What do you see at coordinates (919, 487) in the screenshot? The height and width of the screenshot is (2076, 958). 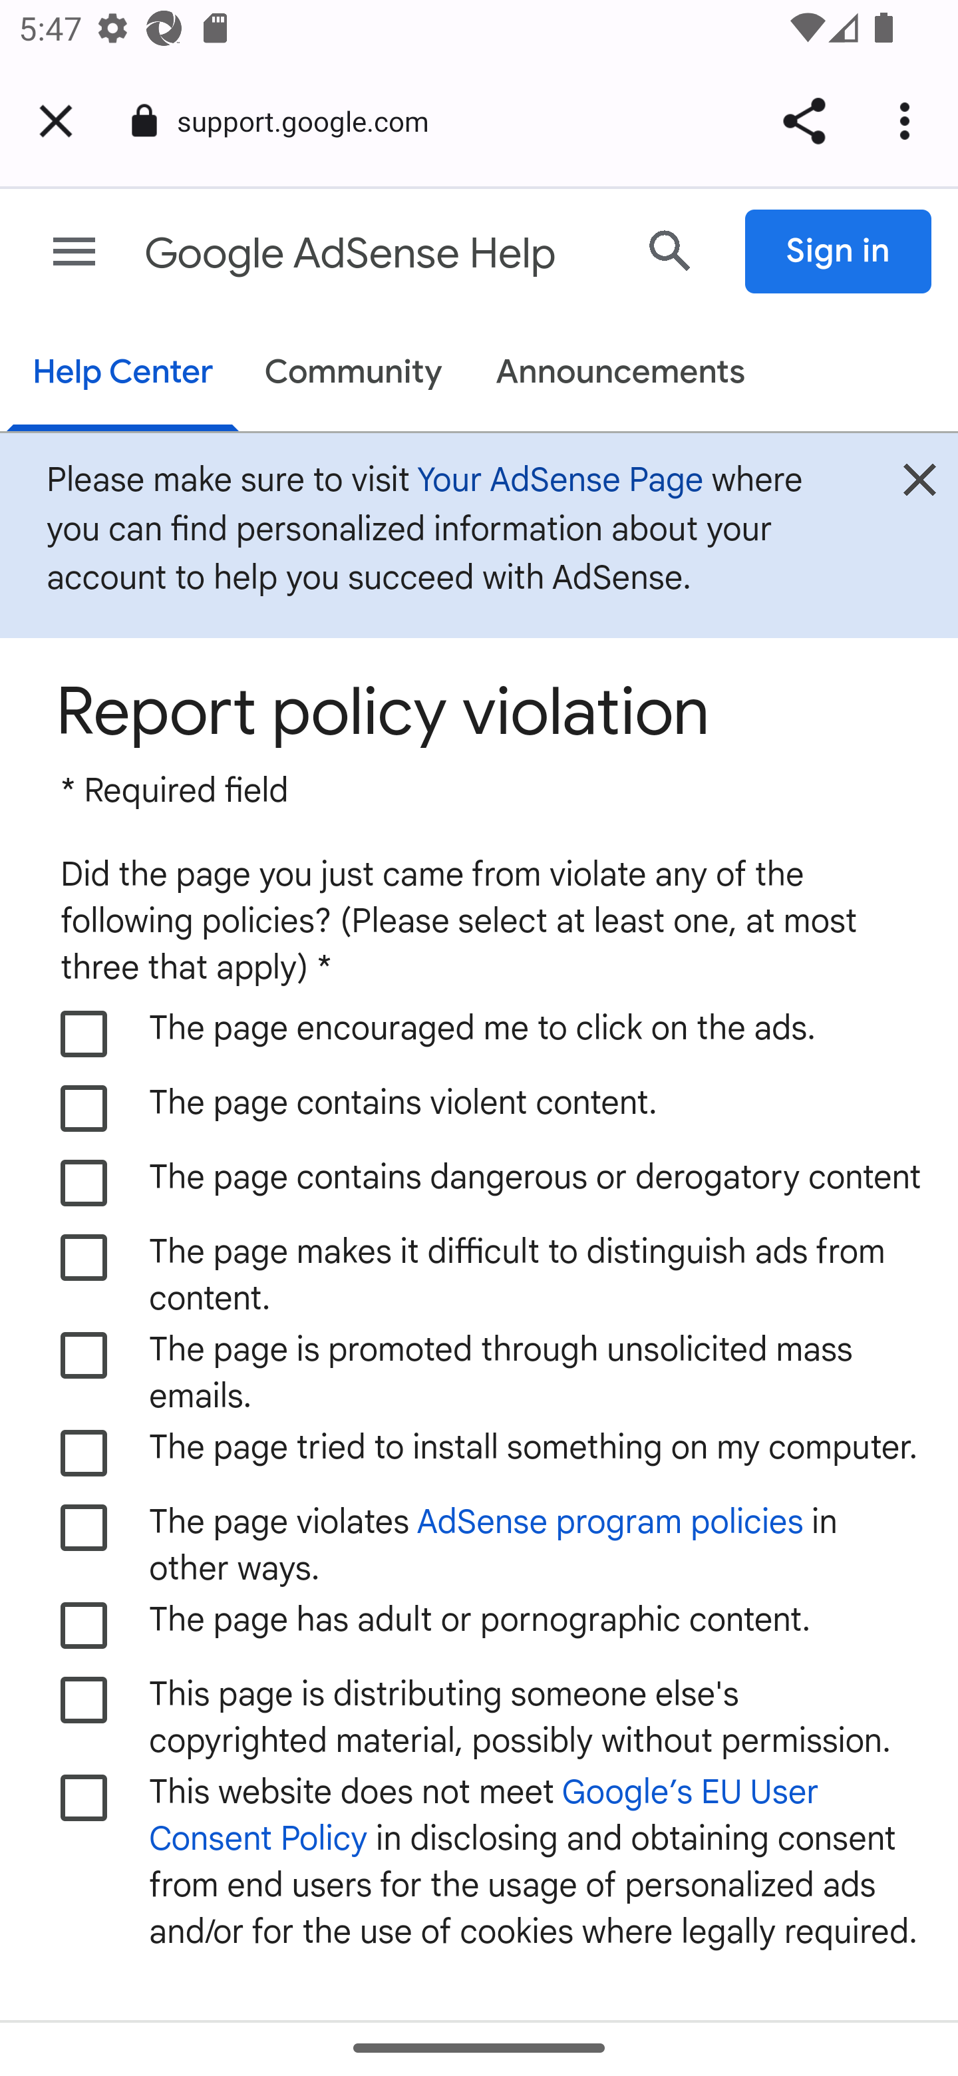 I see `Close` at bounding box center [919, 487].